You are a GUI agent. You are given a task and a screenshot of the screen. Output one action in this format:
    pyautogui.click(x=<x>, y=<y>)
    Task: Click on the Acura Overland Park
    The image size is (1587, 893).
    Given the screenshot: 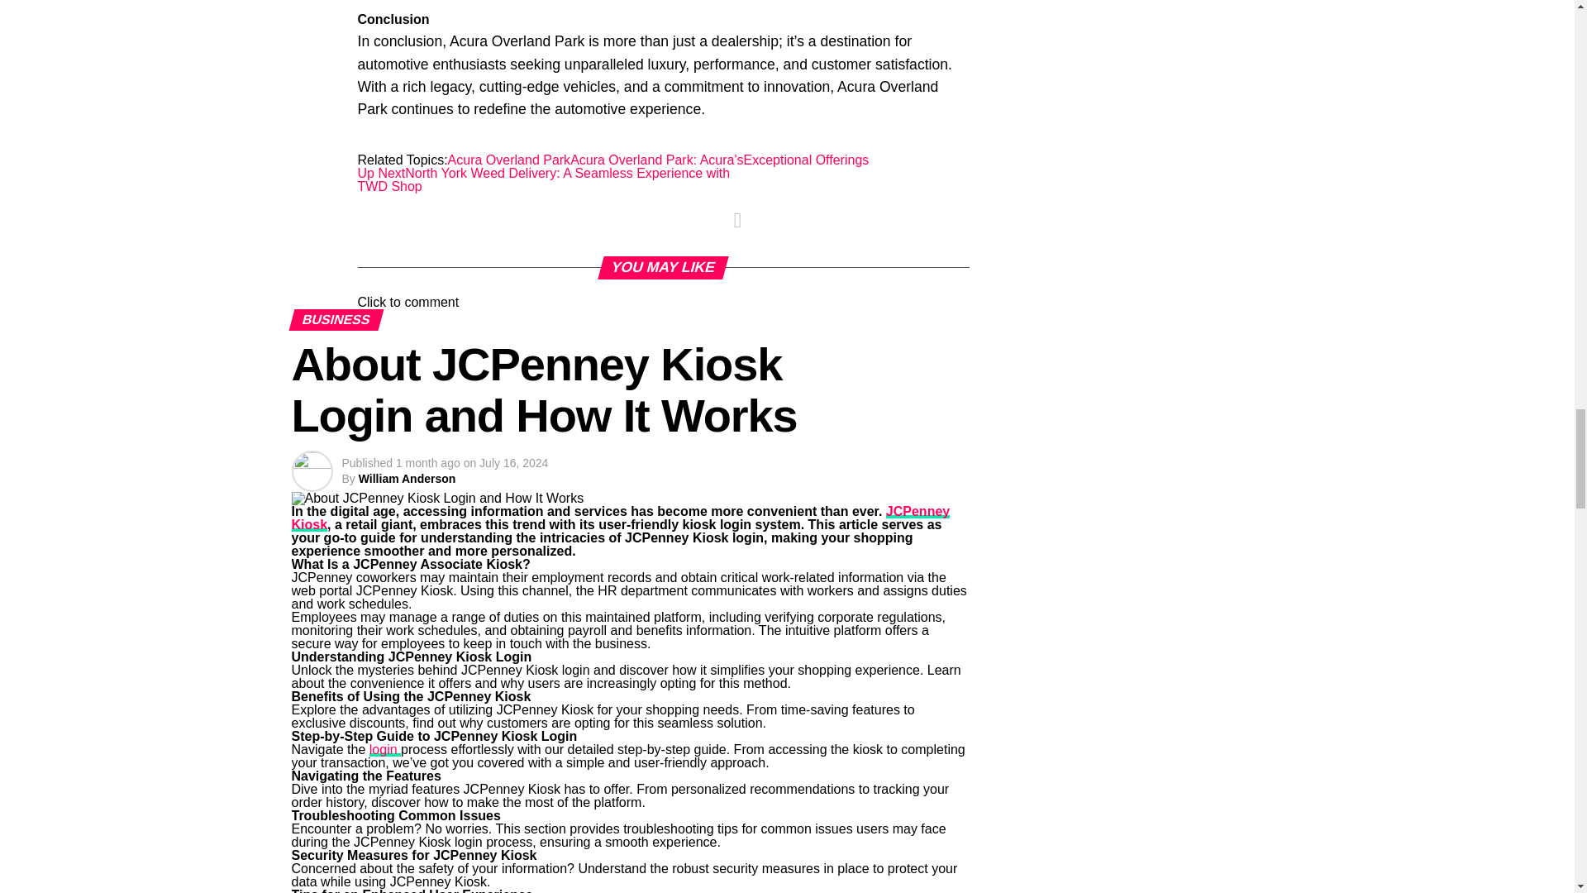 What is the action you would take?
    pyautogui.click(x=509, y=159)
    